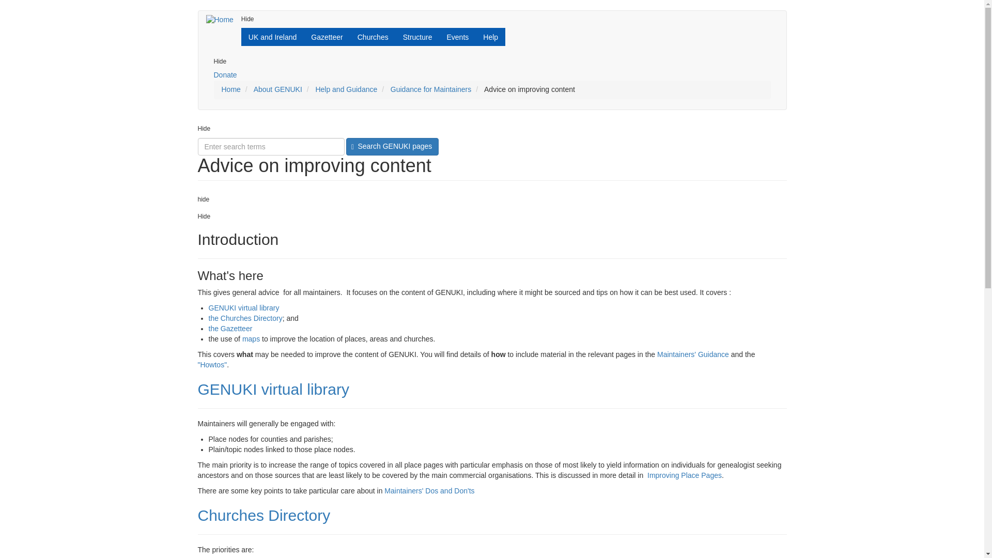 The width and height of the screenshot is (992, 558). I want to click on Home, so click(223, 20).